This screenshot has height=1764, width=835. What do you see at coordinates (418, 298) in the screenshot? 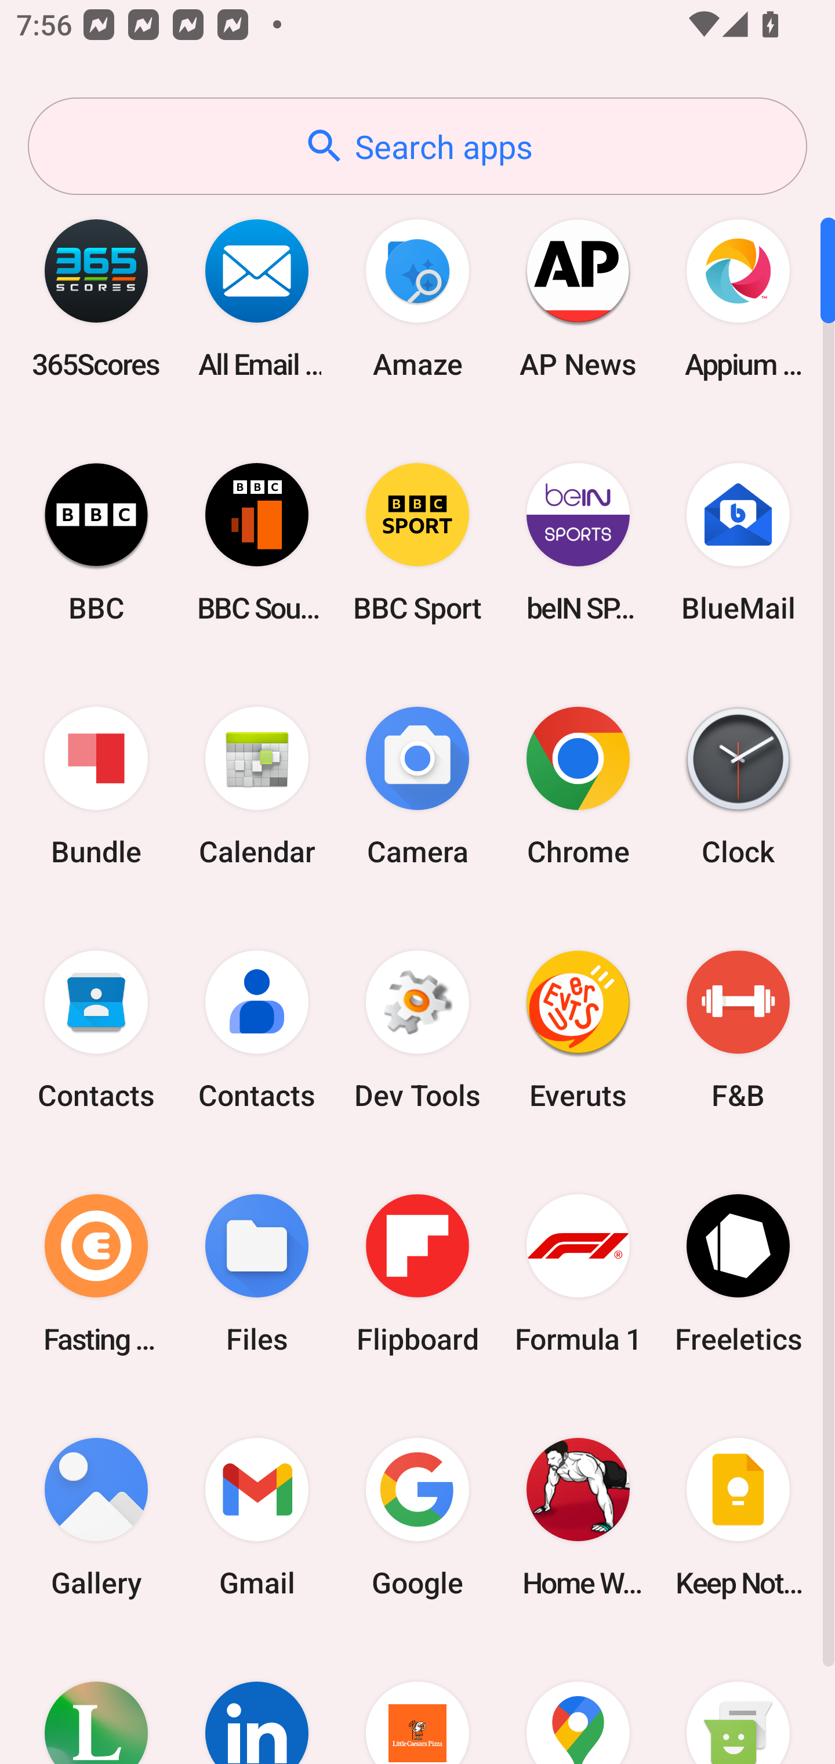
I see `Amaze` at bounding box center [418, 298].